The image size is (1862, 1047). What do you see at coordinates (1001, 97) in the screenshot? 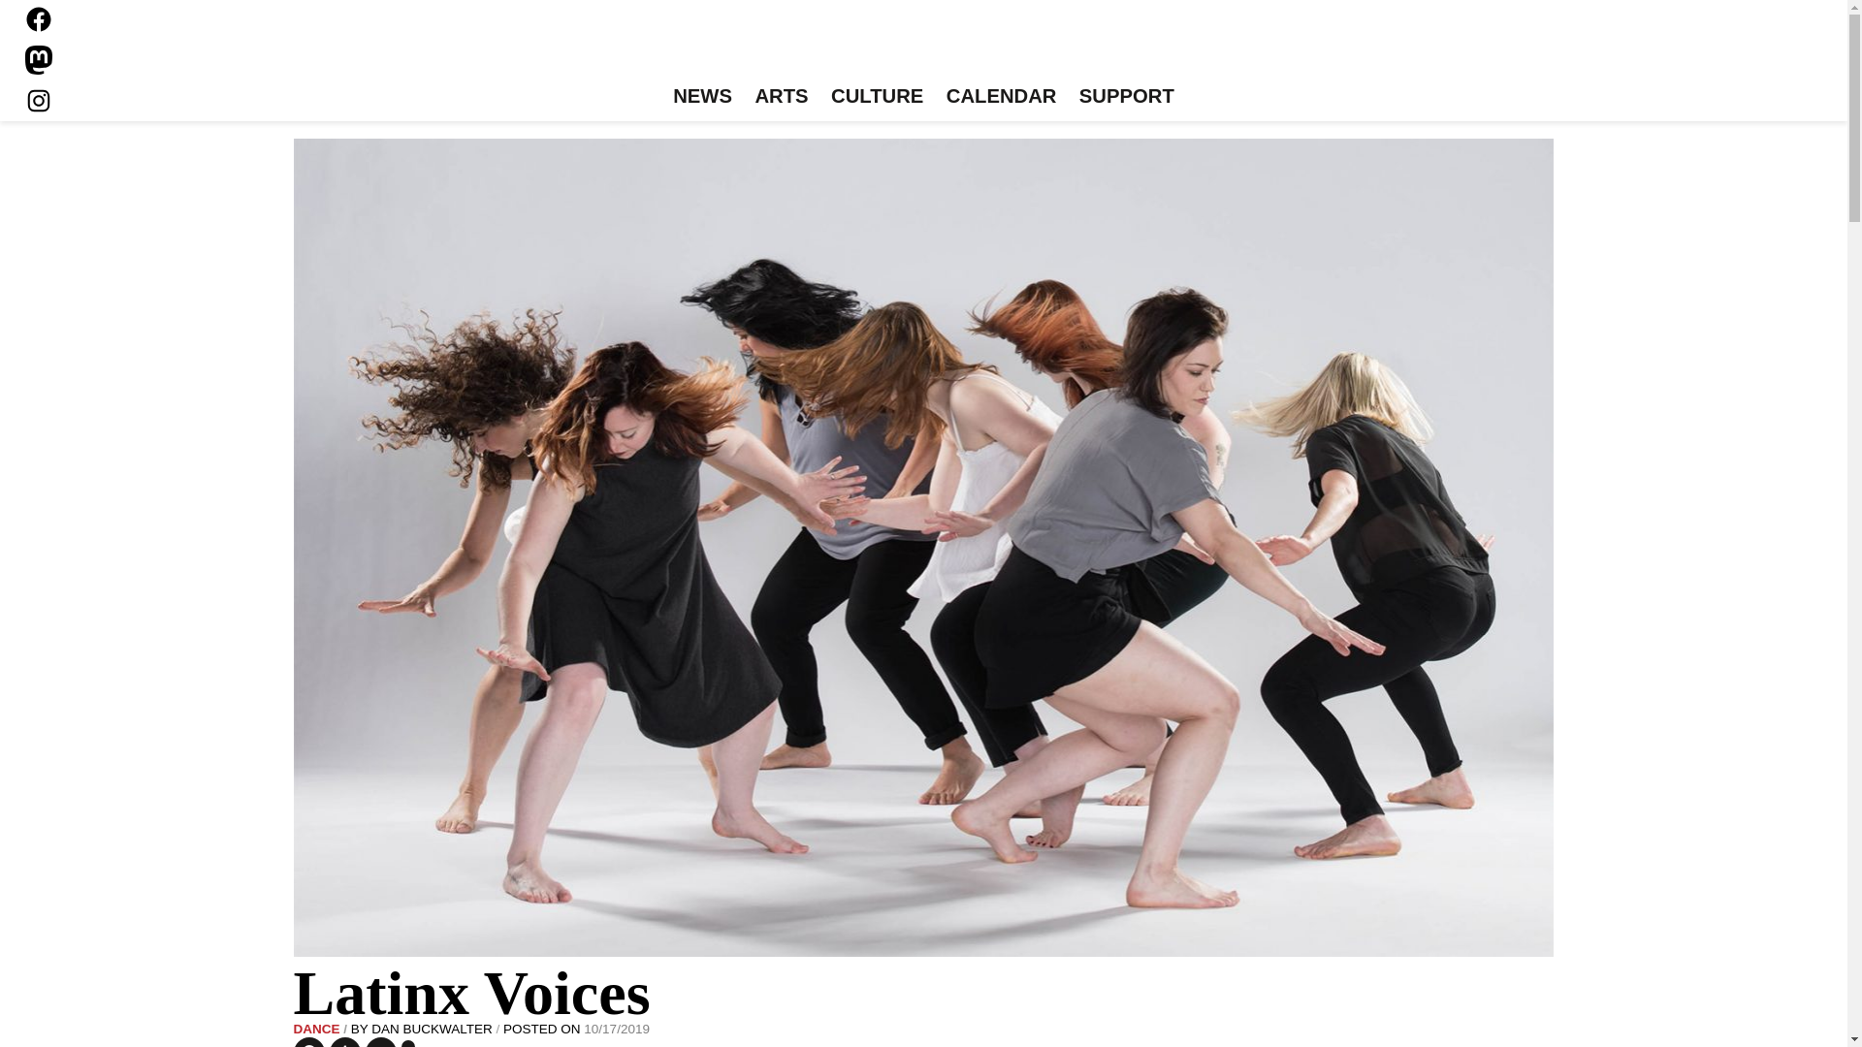
I see `CALENDAR` at bounding box center [1001, 97].